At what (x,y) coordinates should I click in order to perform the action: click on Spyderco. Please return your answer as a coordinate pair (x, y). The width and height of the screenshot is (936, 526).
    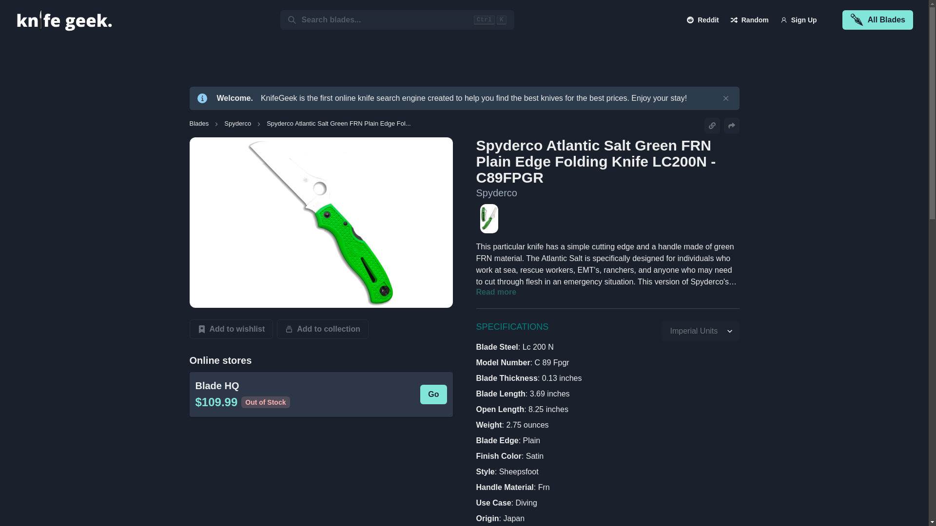
    Looking at the image, I should click on (237, 124).